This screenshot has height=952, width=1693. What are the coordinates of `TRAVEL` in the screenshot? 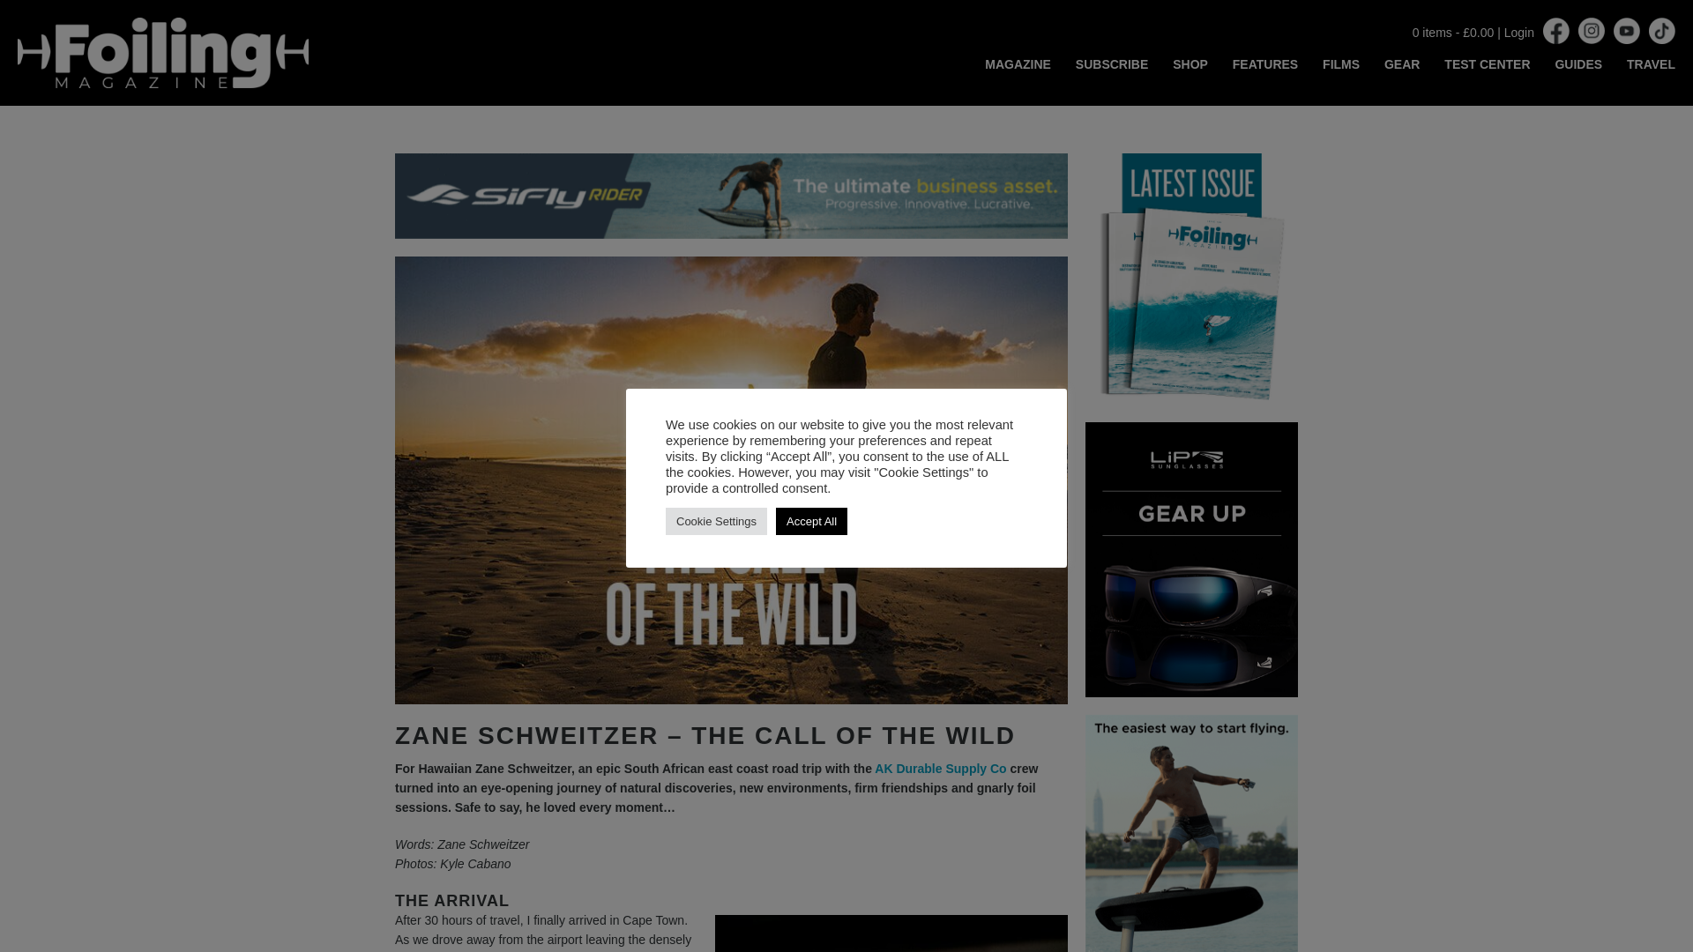 It's located at (1651, 63).